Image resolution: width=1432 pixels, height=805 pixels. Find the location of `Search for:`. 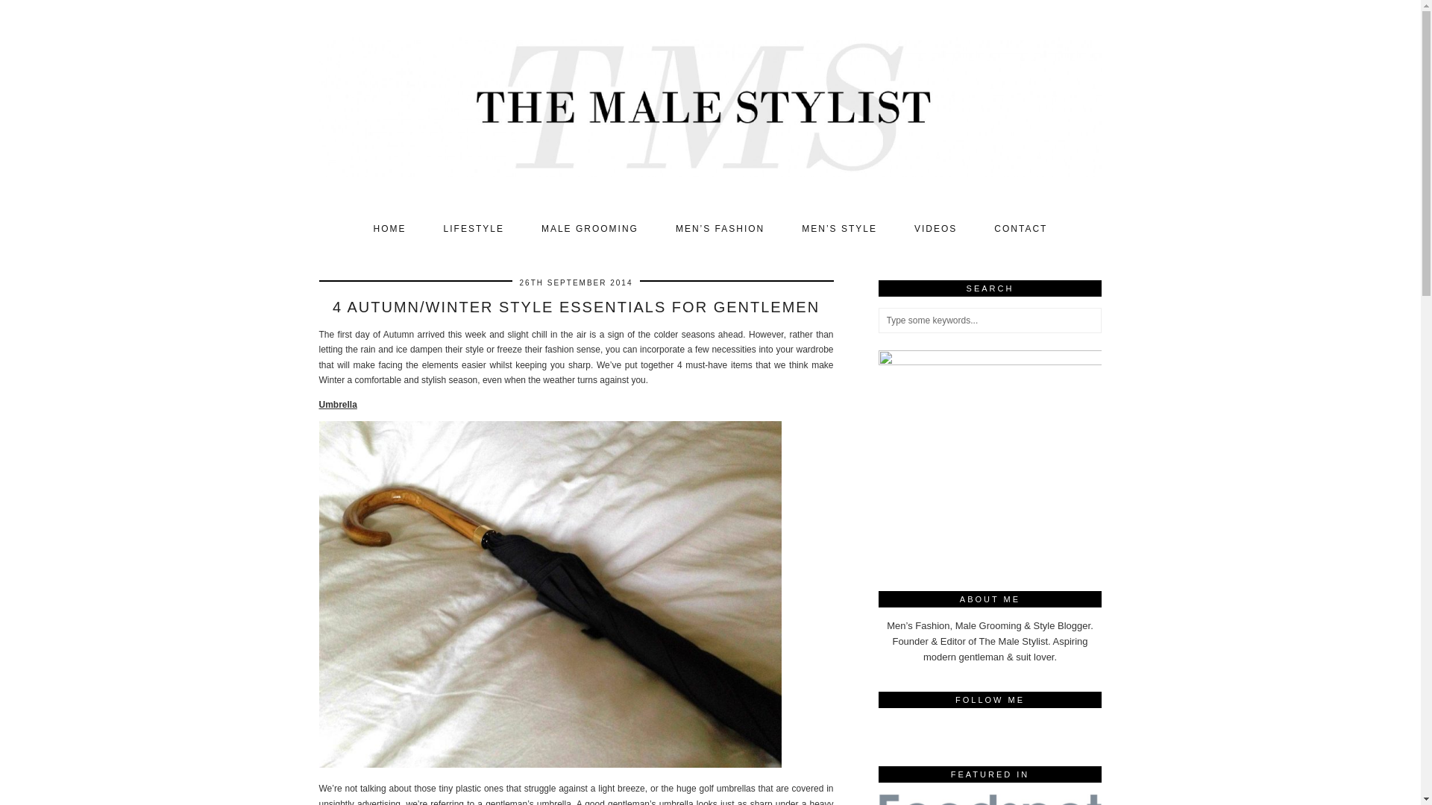

Search for: is located at coordinates (990, 321).